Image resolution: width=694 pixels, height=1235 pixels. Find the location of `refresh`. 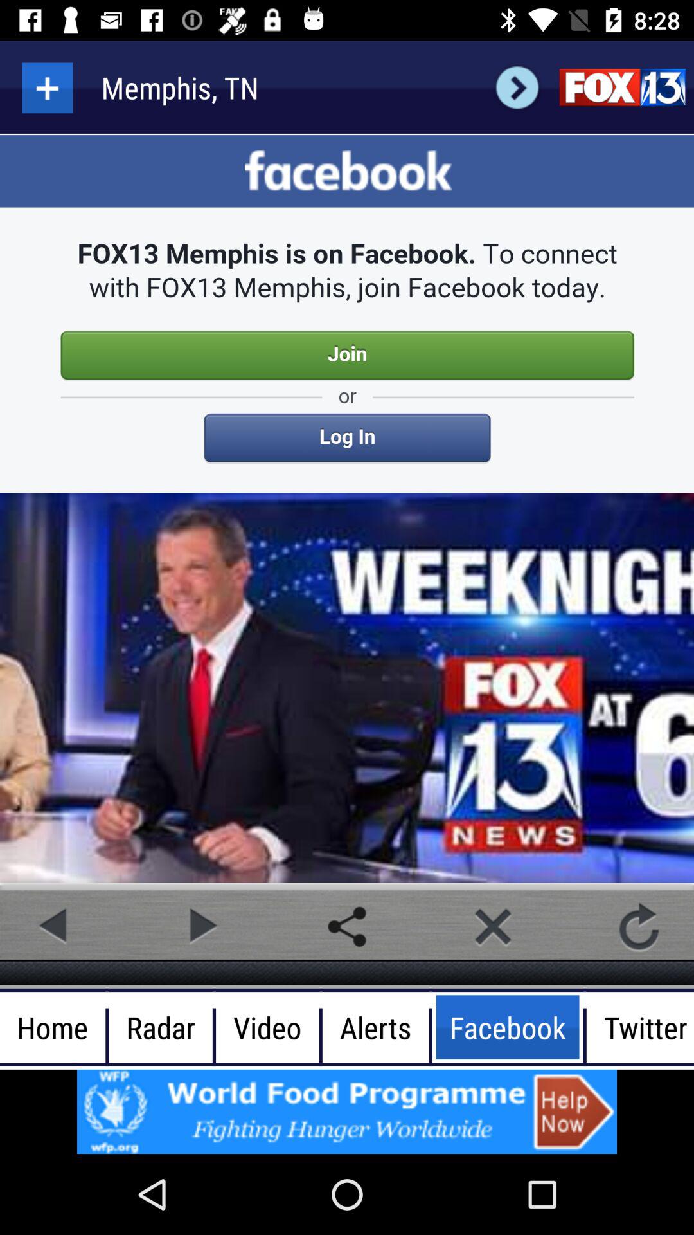

refresh is located at coordinates (639, 926).